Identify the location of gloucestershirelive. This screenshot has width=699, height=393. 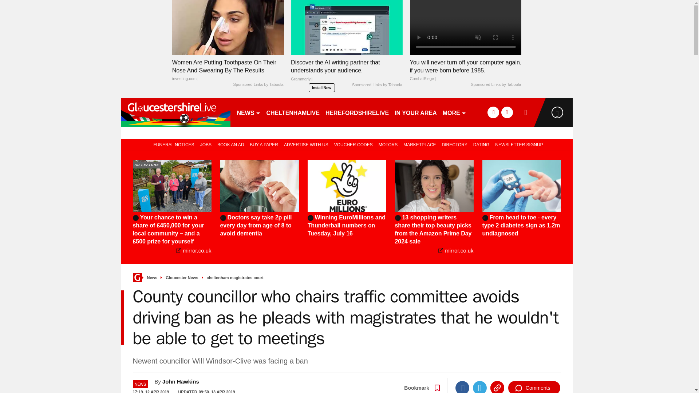
(175, 112).